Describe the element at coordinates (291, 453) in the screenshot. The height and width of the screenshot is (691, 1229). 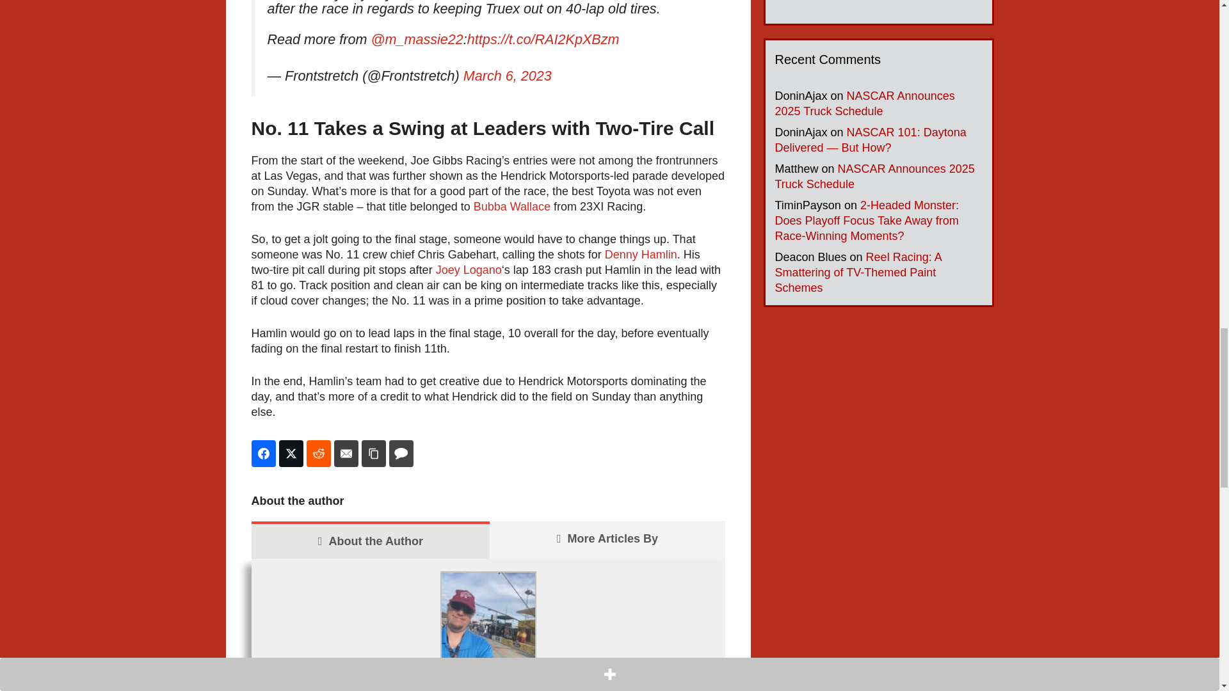
I see `Share on Twitter` at that location.